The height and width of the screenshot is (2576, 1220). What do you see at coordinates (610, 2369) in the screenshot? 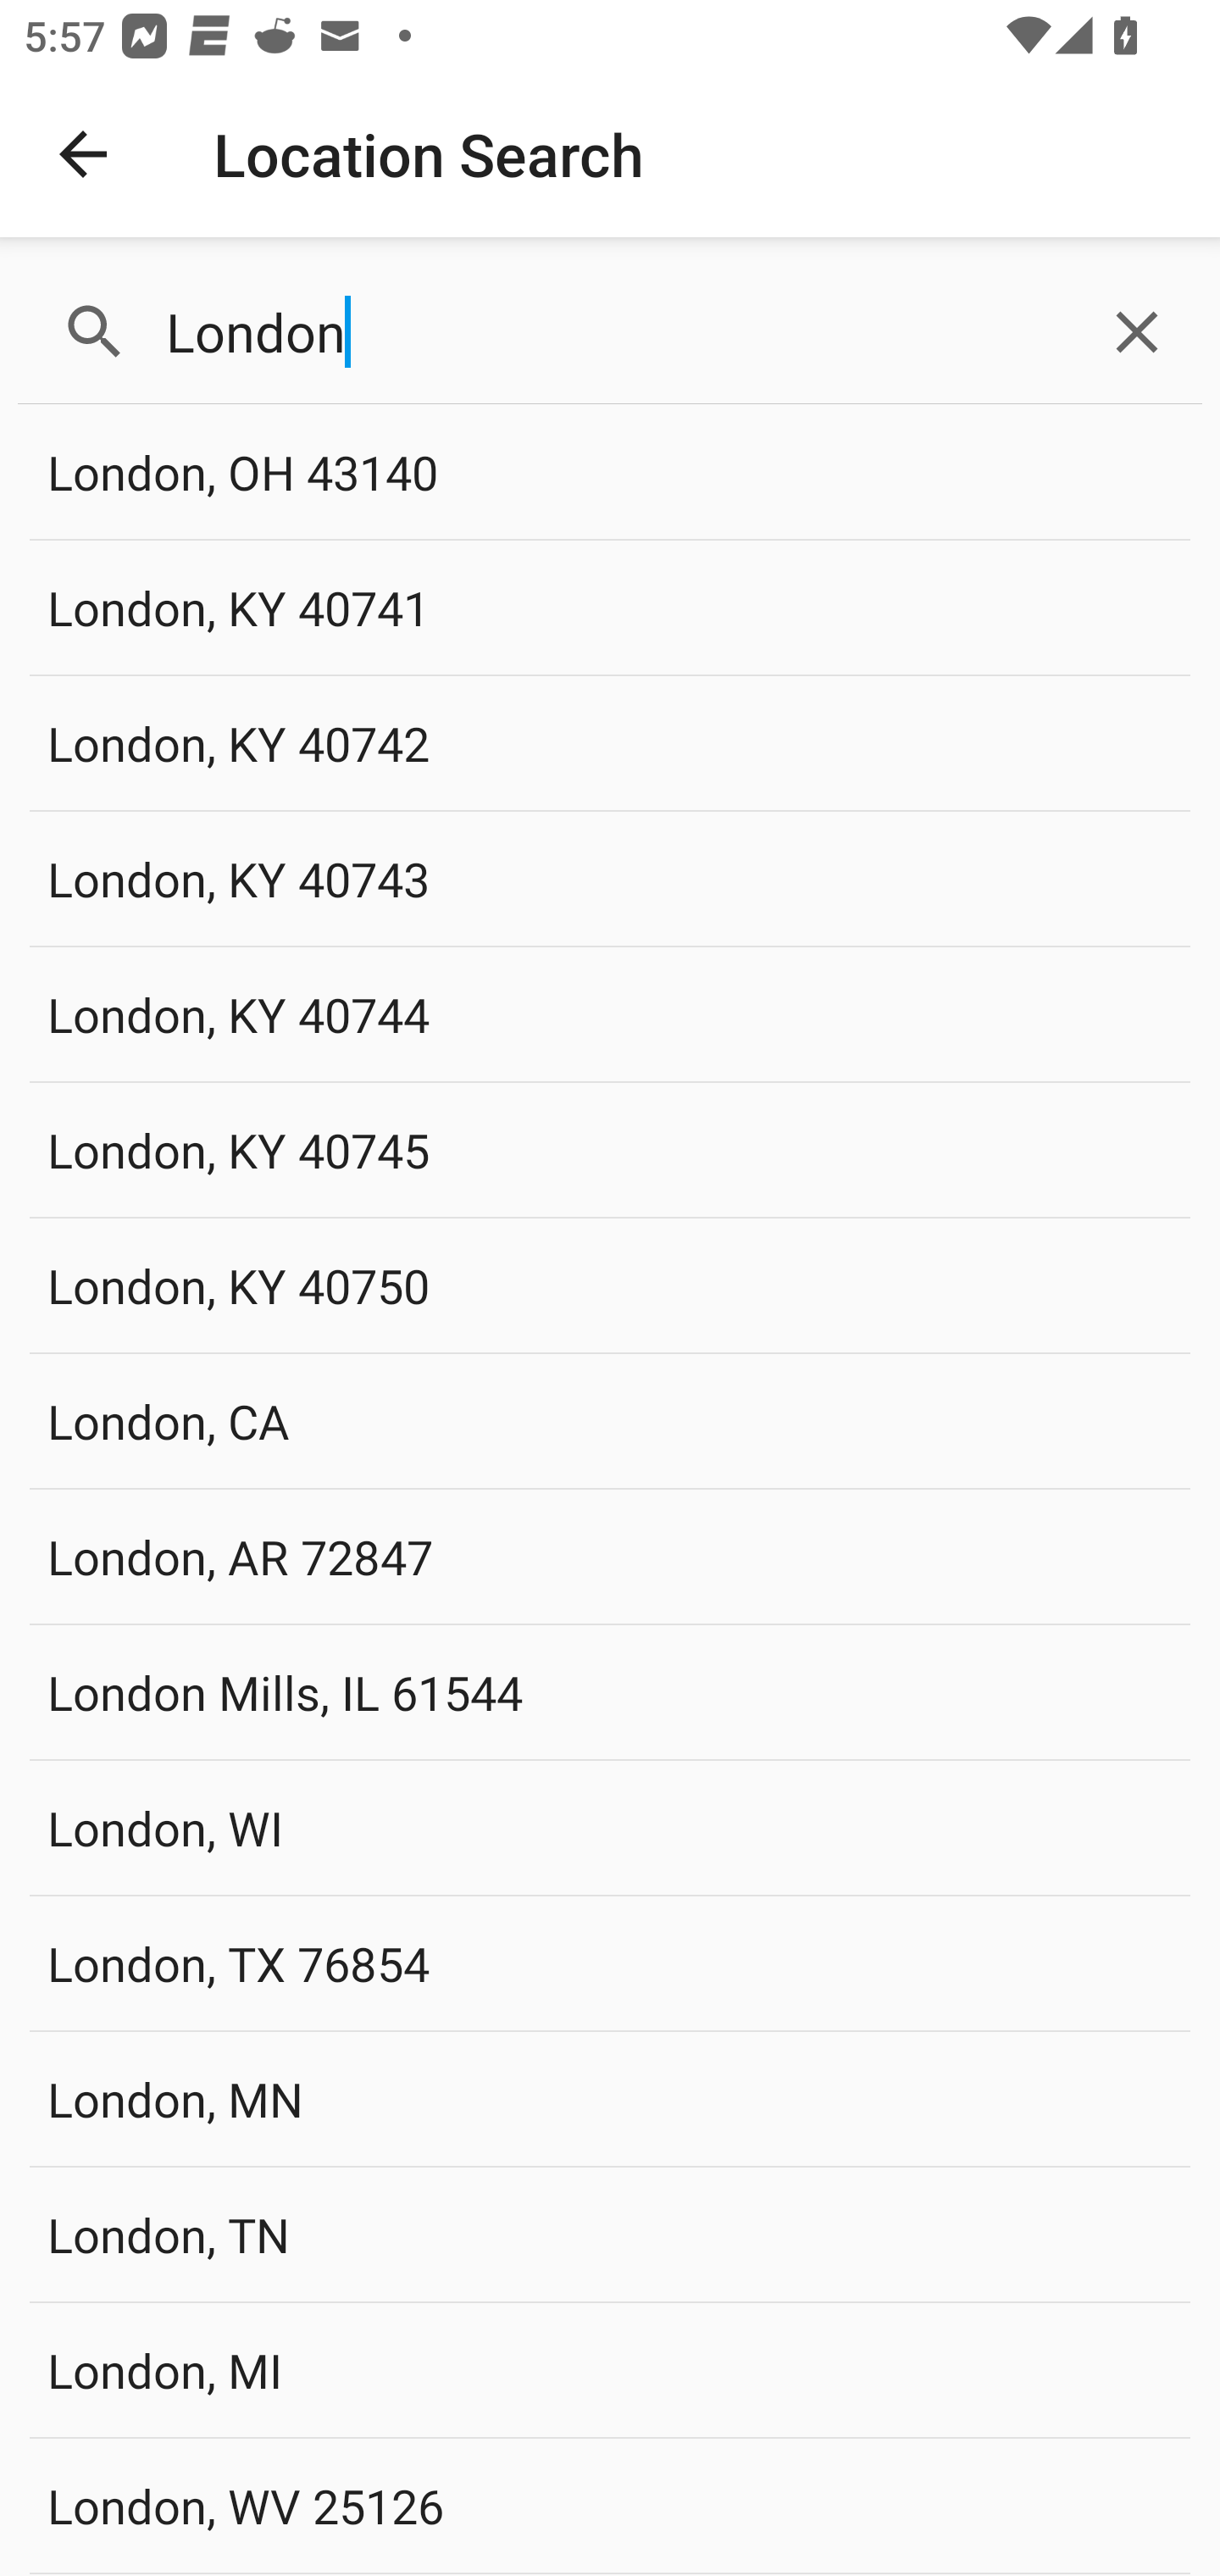
I see `London, MI` at bounding box center [610, 2369].